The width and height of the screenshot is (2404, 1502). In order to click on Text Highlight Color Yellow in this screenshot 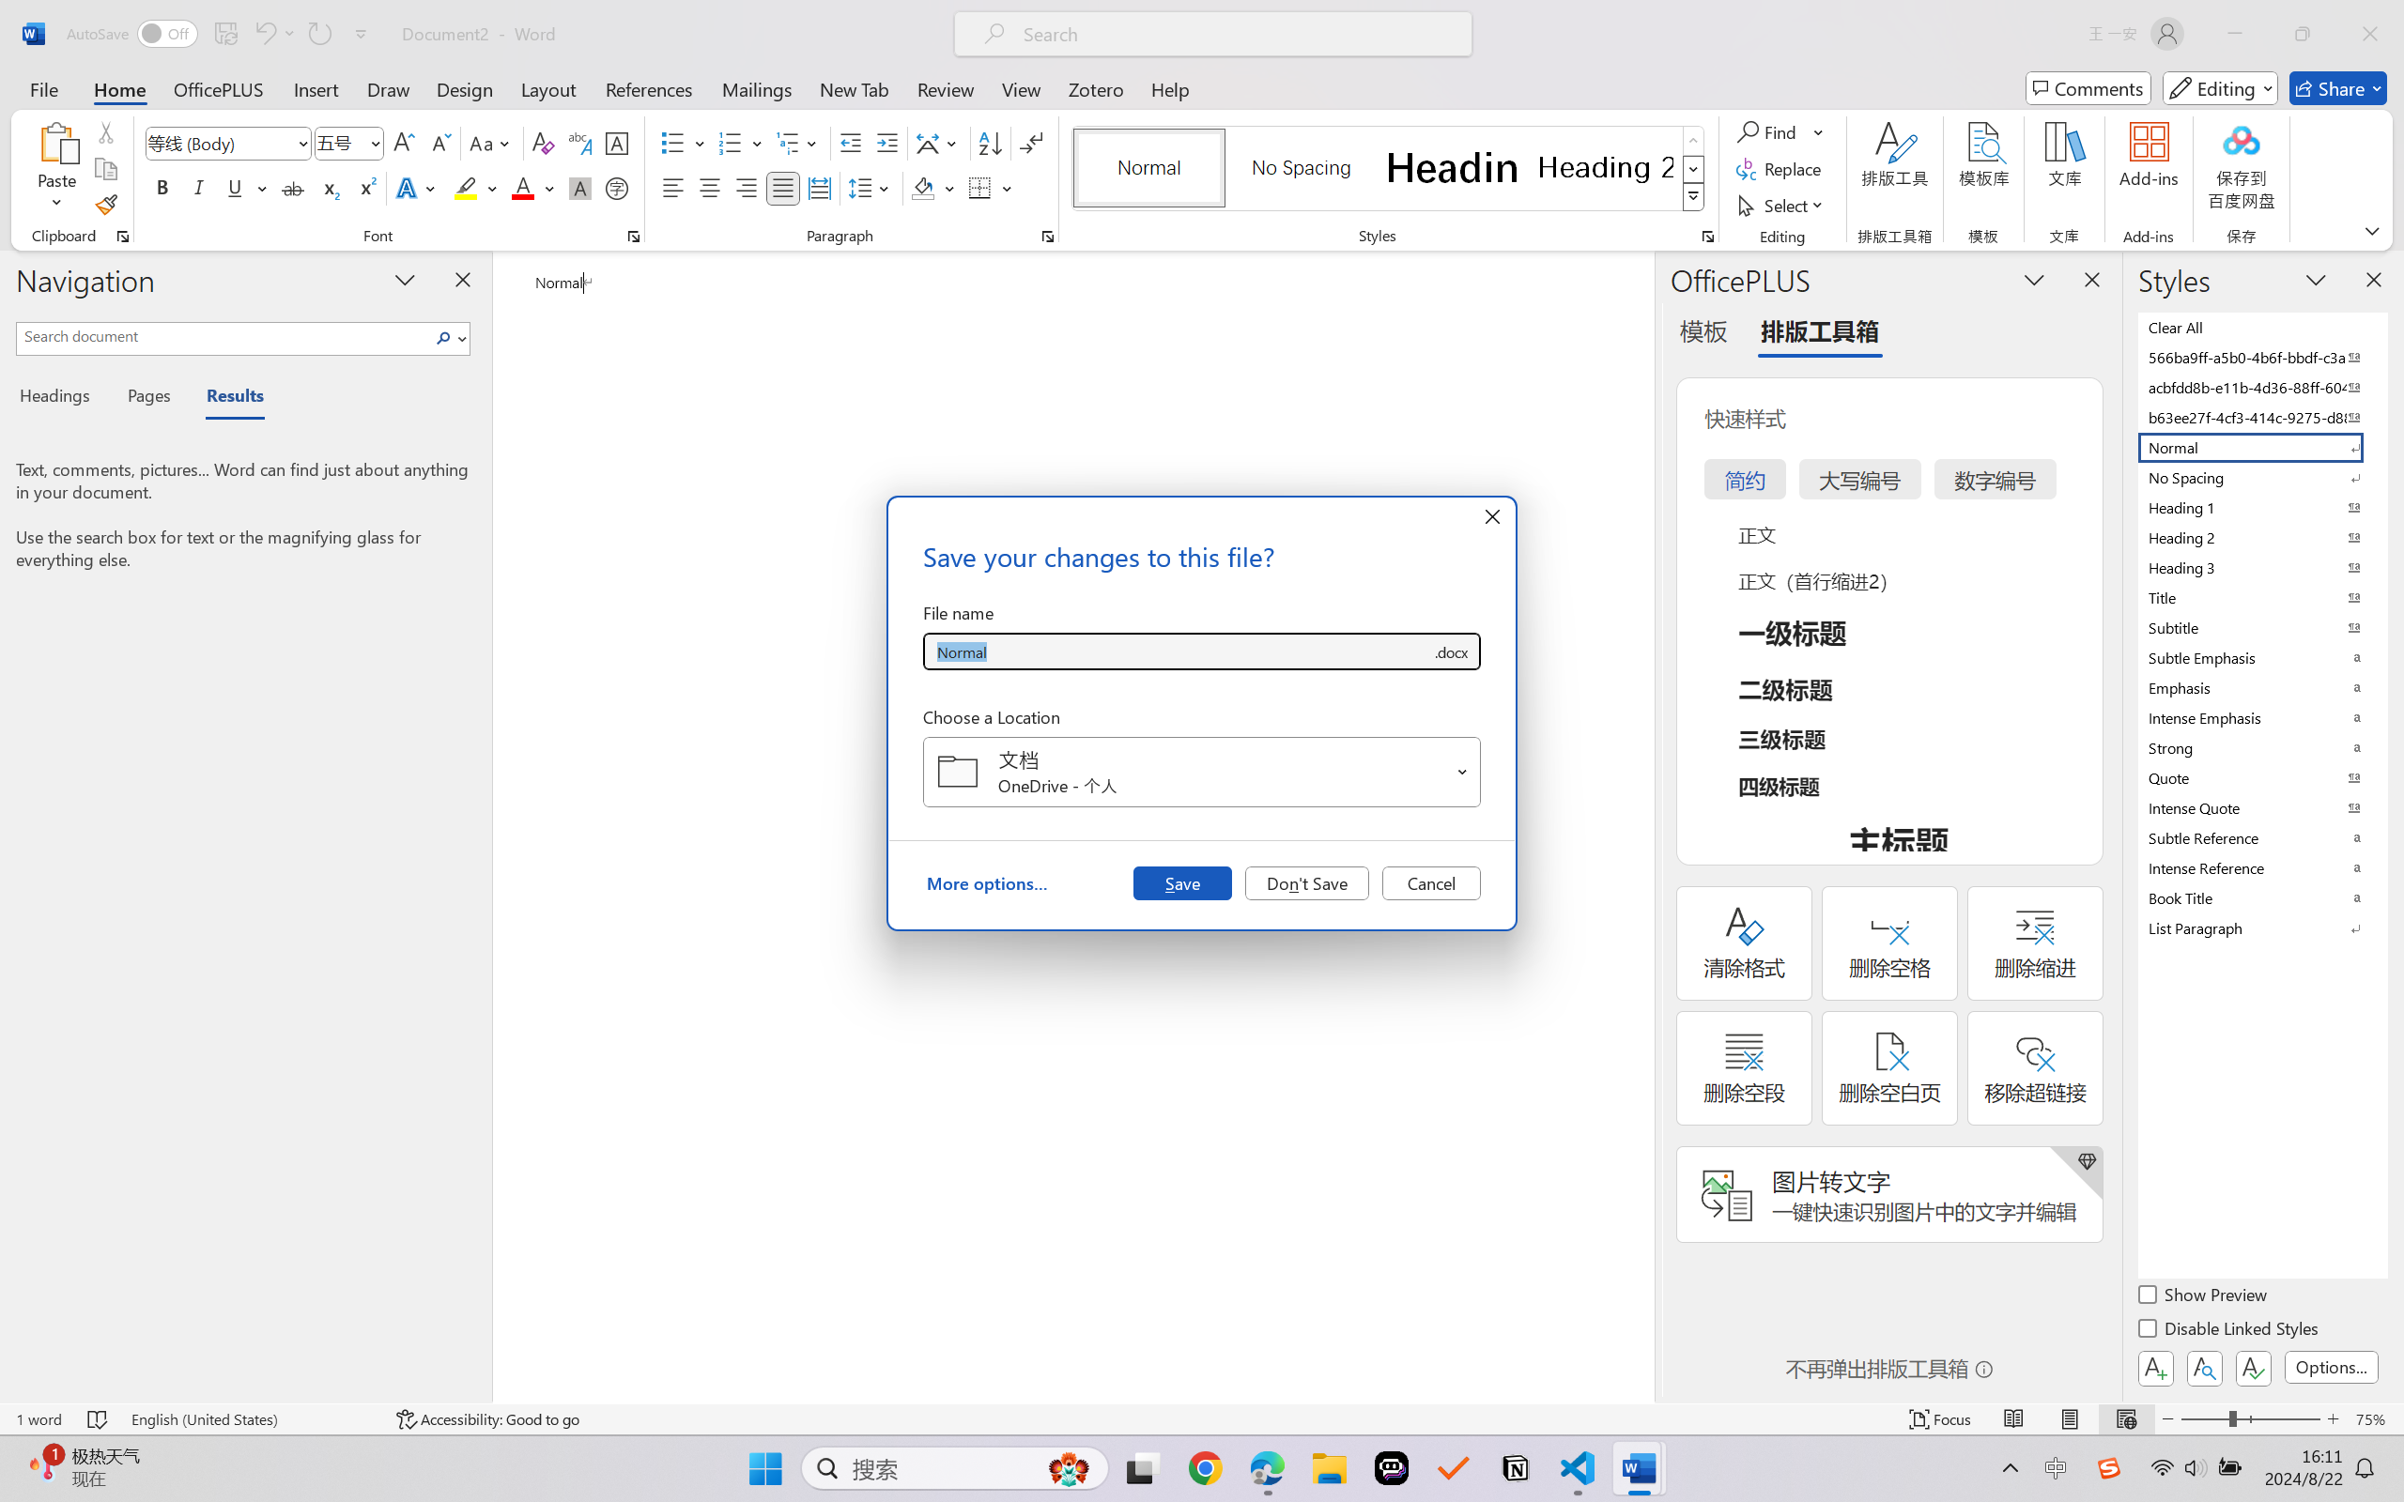, I will do `click(466, 188)`.